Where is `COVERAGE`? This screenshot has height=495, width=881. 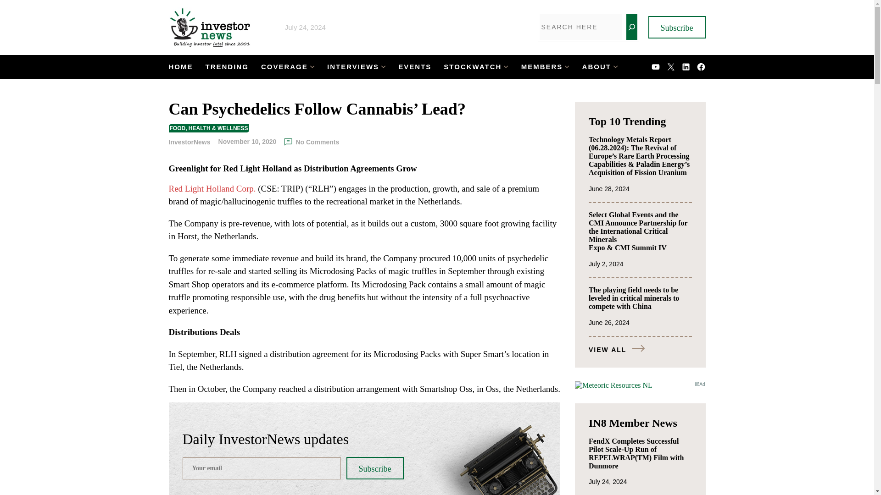 COVERAGE is located at coordinates (284, 67).